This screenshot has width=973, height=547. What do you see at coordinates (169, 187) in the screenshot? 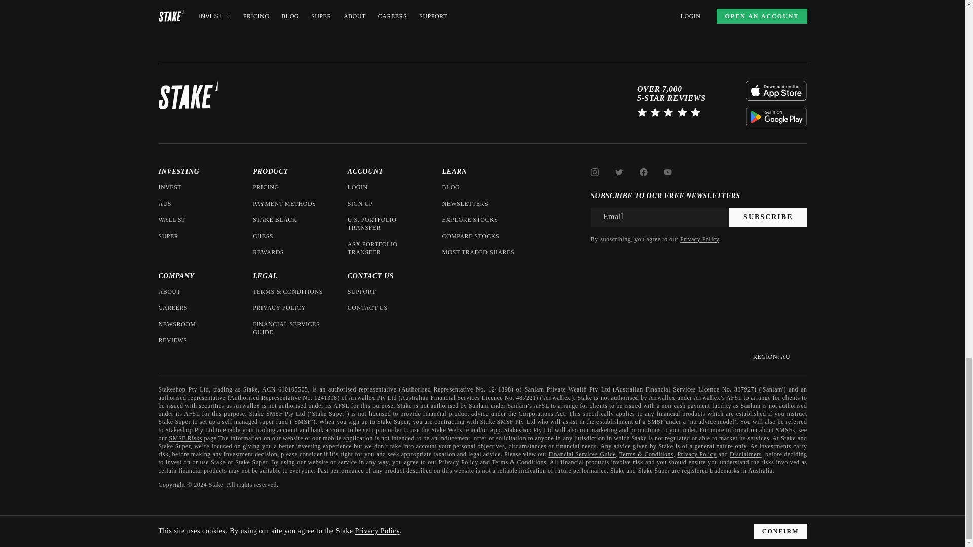
I see `INVEST` at bounding box center [169, 187].